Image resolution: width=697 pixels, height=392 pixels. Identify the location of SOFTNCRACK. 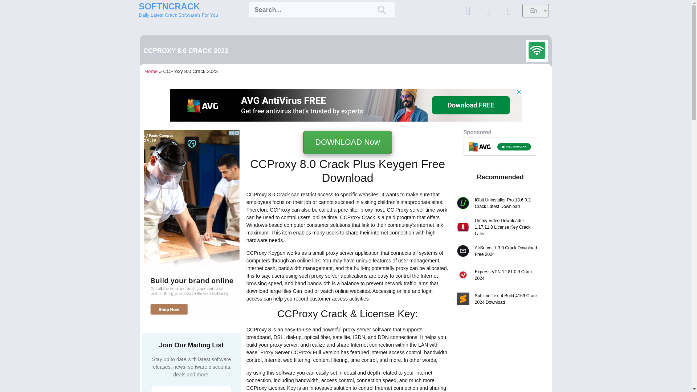
(169, 7).